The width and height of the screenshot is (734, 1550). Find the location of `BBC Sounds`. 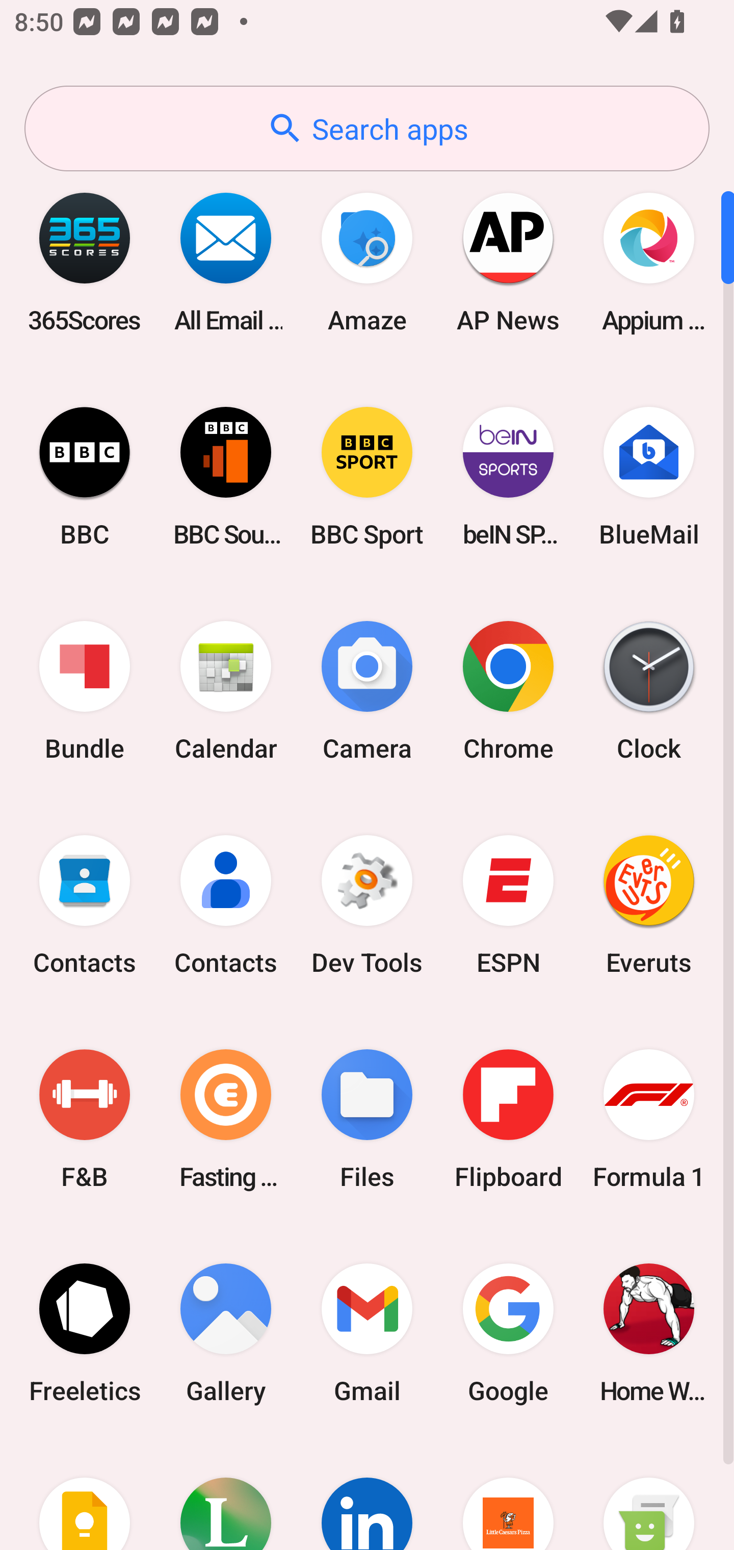

BBC Sounds is located at coordinates (226, 476).